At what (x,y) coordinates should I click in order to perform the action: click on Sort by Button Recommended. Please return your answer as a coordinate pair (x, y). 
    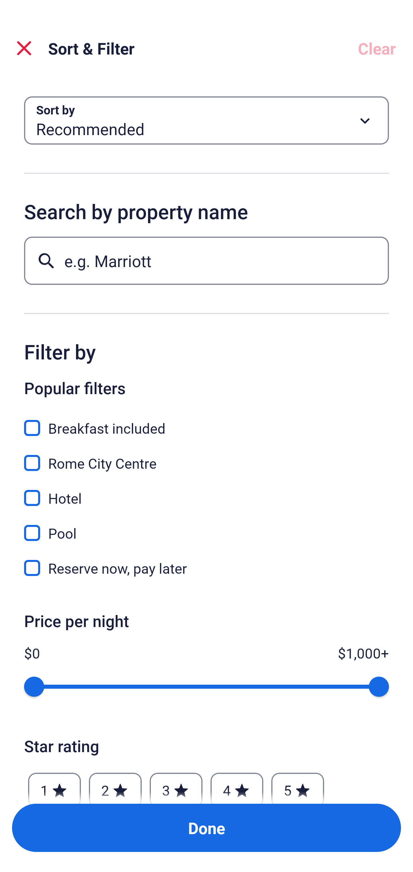
    Looking at the image, I should click on (206, 120).